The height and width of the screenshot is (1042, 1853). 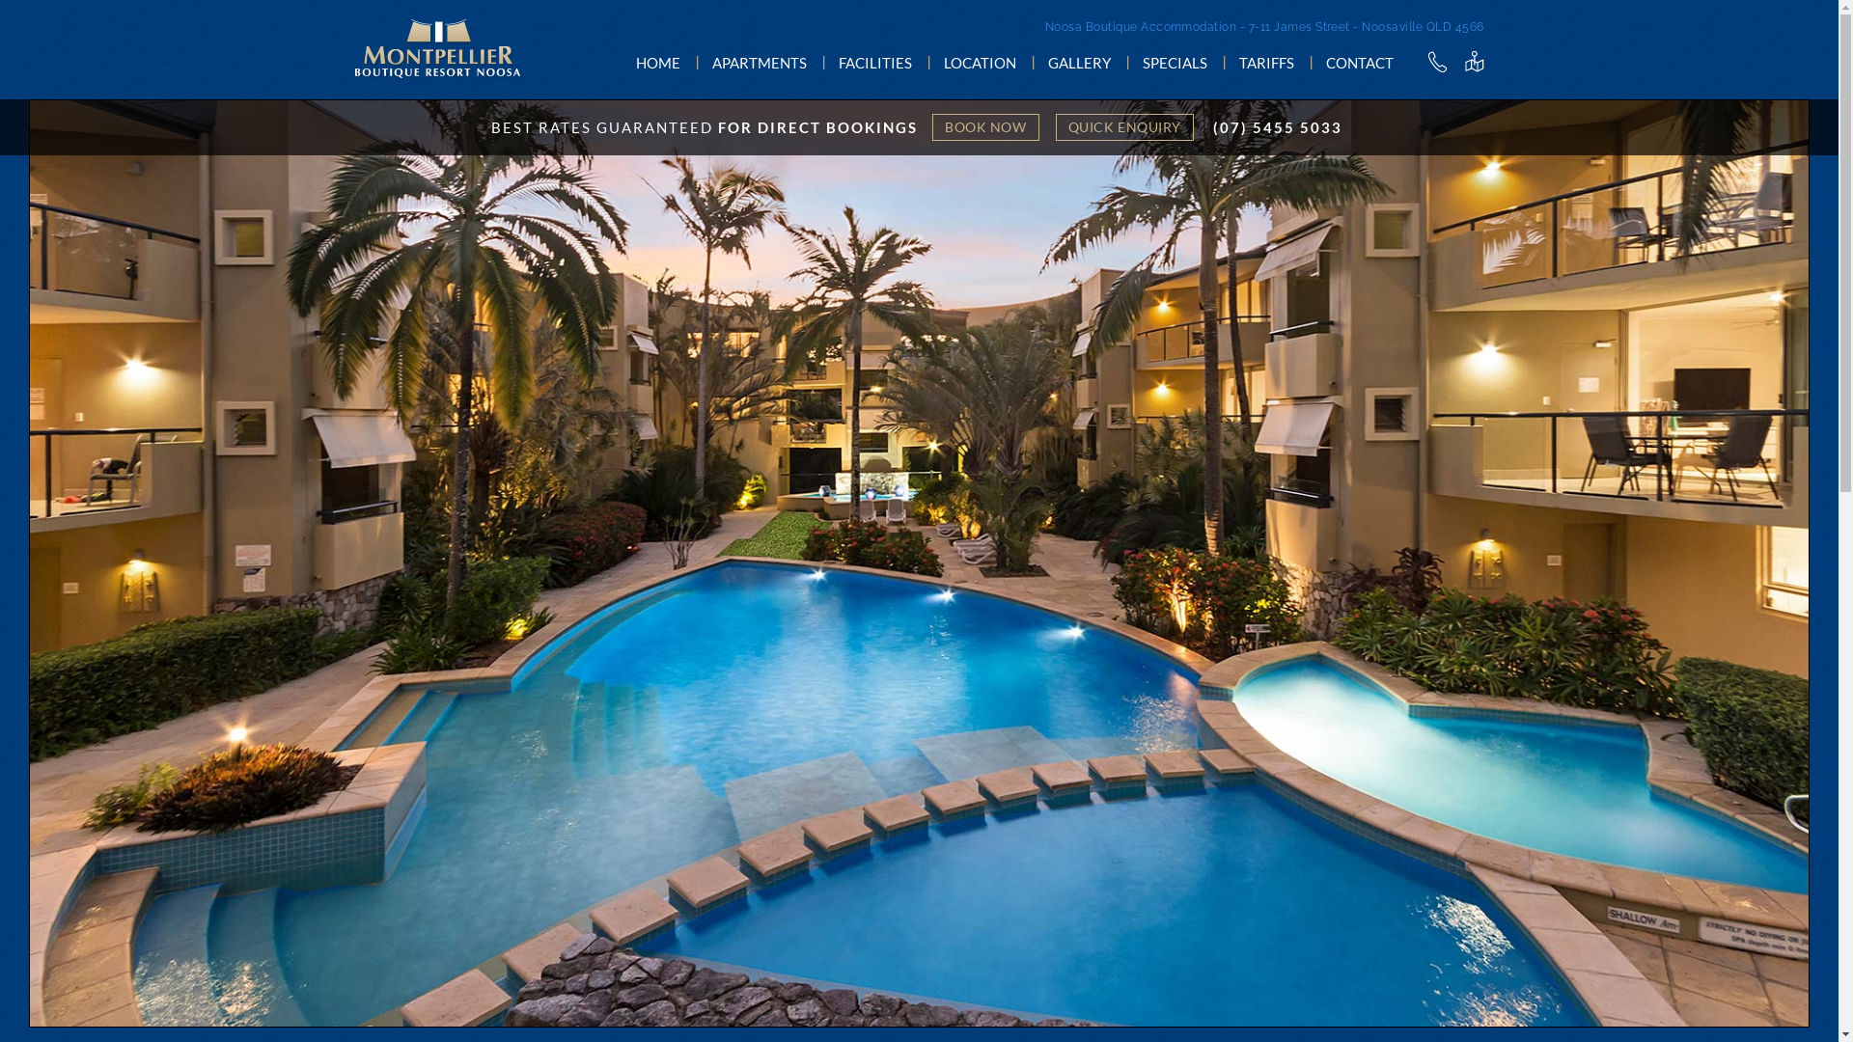 I want to click on TARIFFS, so click(x=1266, y=63).